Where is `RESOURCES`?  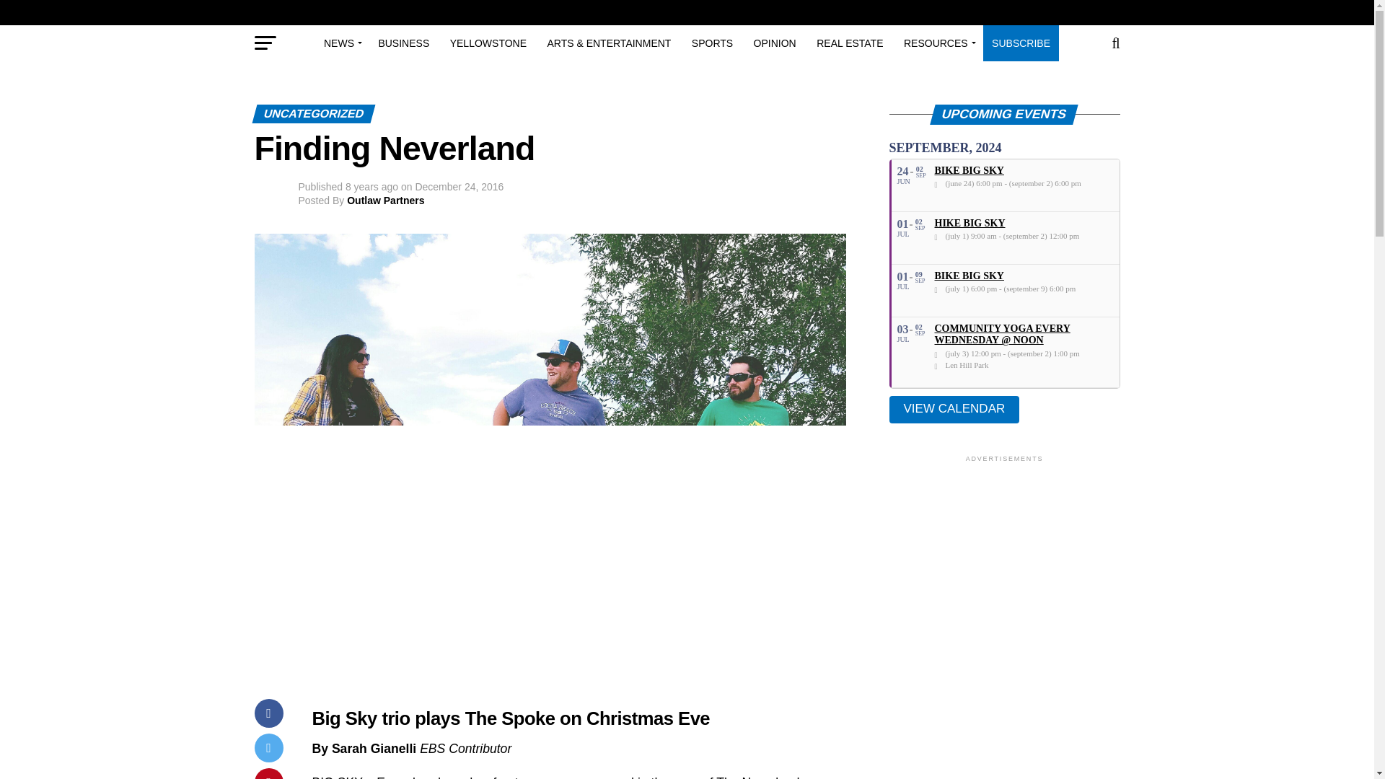
RESOURCES is located at coordinates (938, 43).